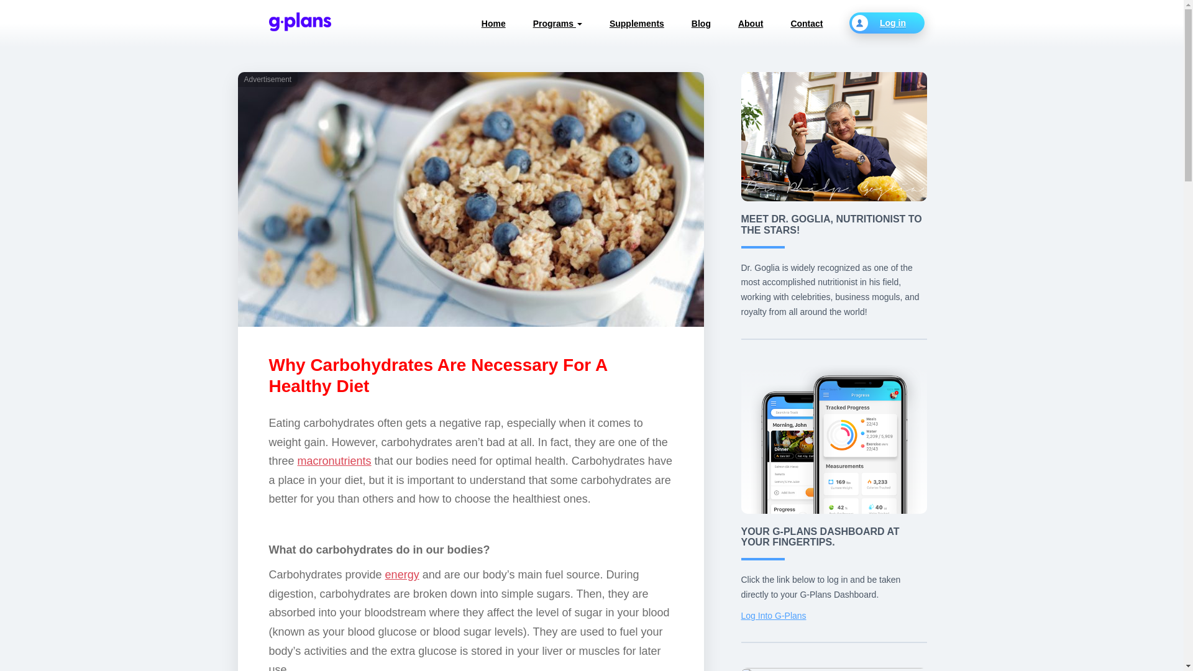 Image resolution: width=1193 pixels, height=671 pixels. Describe the element at coordinates (886, 23) in the screenshot. I see `Log in` at that location.